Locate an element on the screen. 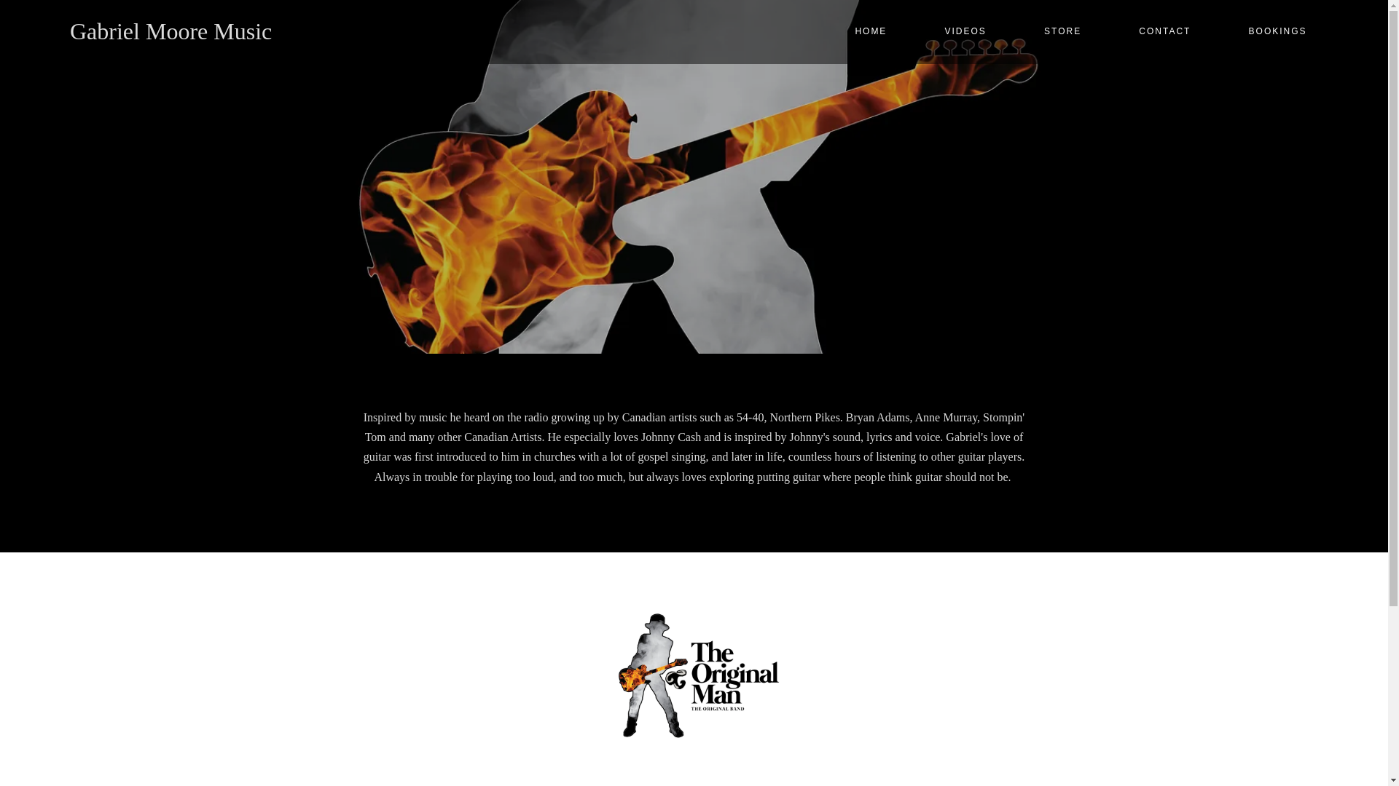 This screenshot has width=1399, height=786. STORE is located at coordinates (1062, 31).